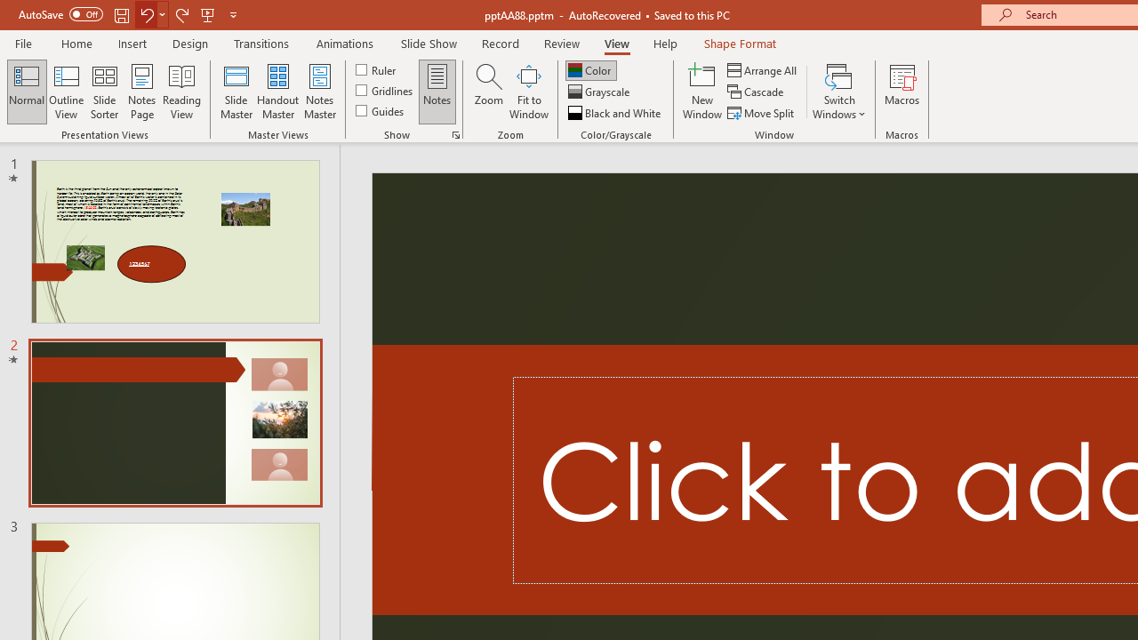 This screenshot has width=1138, height=640. I want to click on Handout Master, so click(277, 91).